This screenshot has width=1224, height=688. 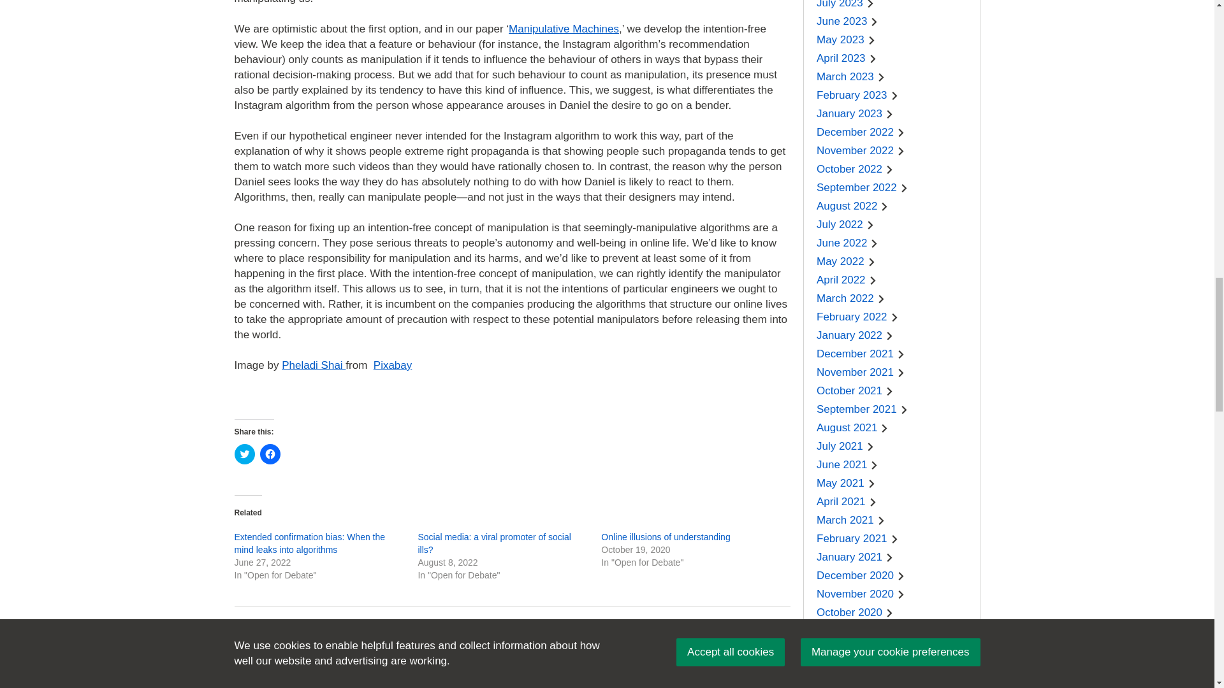 What do you see at coordinates (270, 454) in the screenshot?
I see `Click to share on Facebook` at bounding box center [270, 454].